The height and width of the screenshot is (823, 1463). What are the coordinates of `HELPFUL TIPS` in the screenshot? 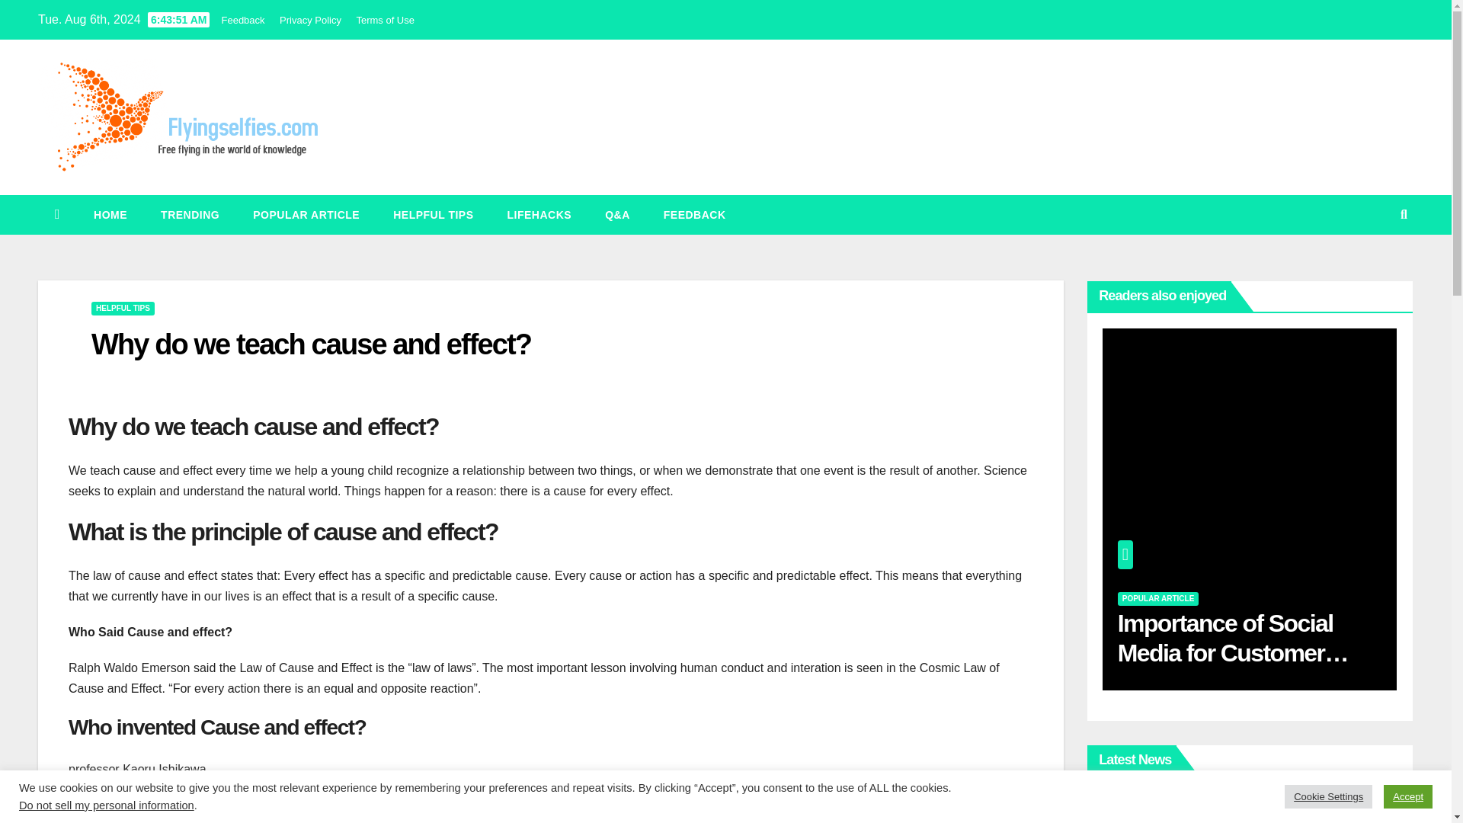 It's located at (433, 214).